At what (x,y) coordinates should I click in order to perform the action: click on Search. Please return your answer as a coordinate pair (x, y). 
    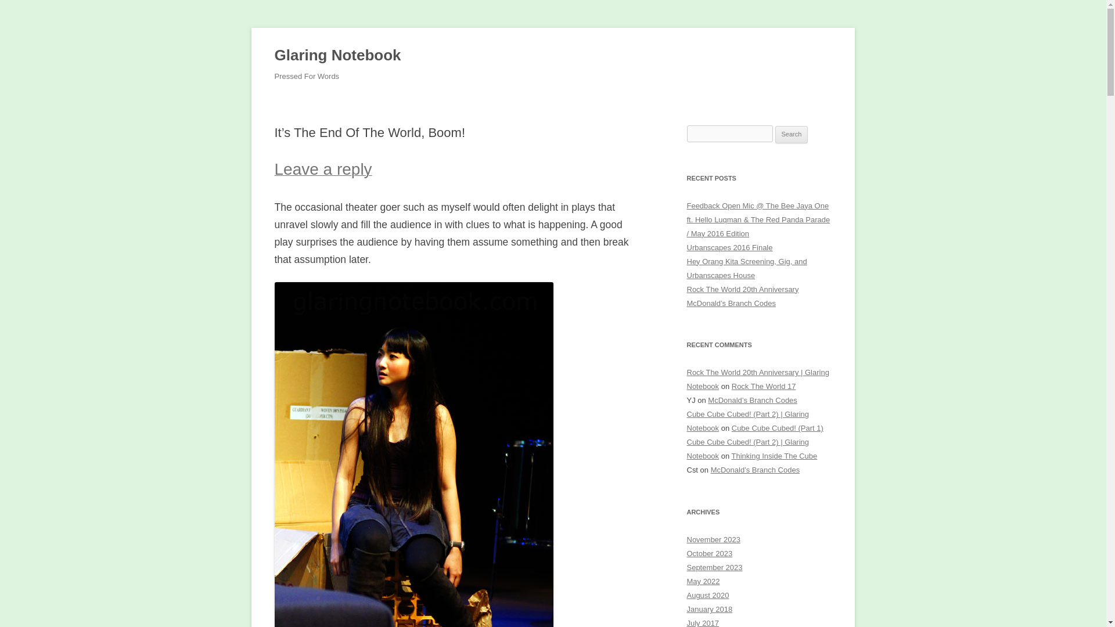
    Looking at the image, I should click on (792, 135).